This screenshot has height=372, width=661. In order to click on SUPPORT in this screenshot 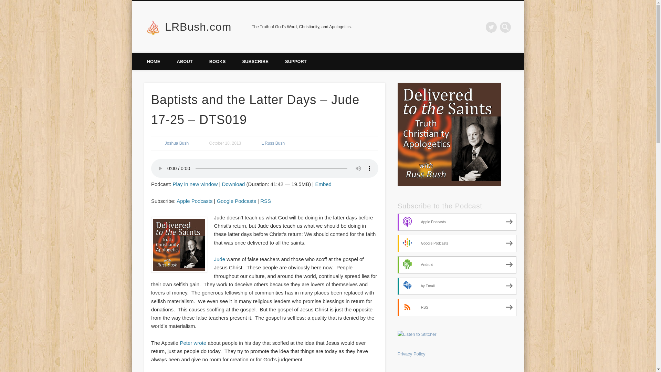, I will do `click(296, 61)`.